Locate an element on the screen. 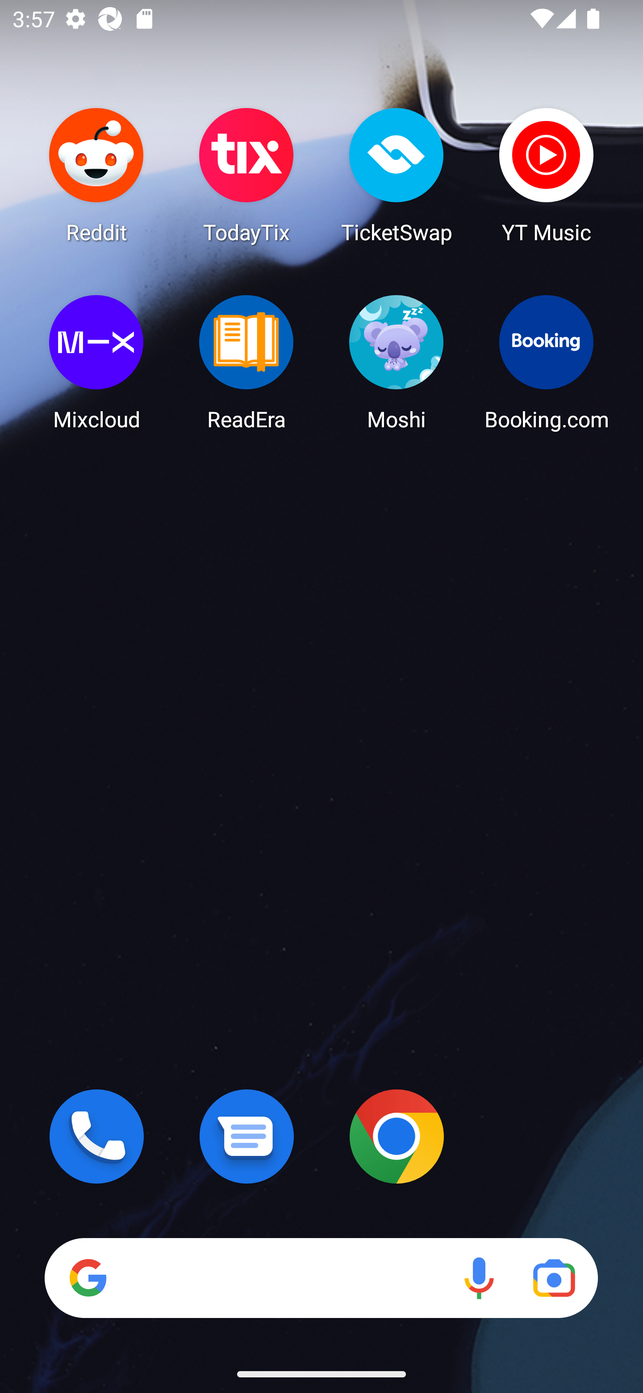 This screenshot has height=1393, width=643. Voice search is located at coordinates (479, 1278).